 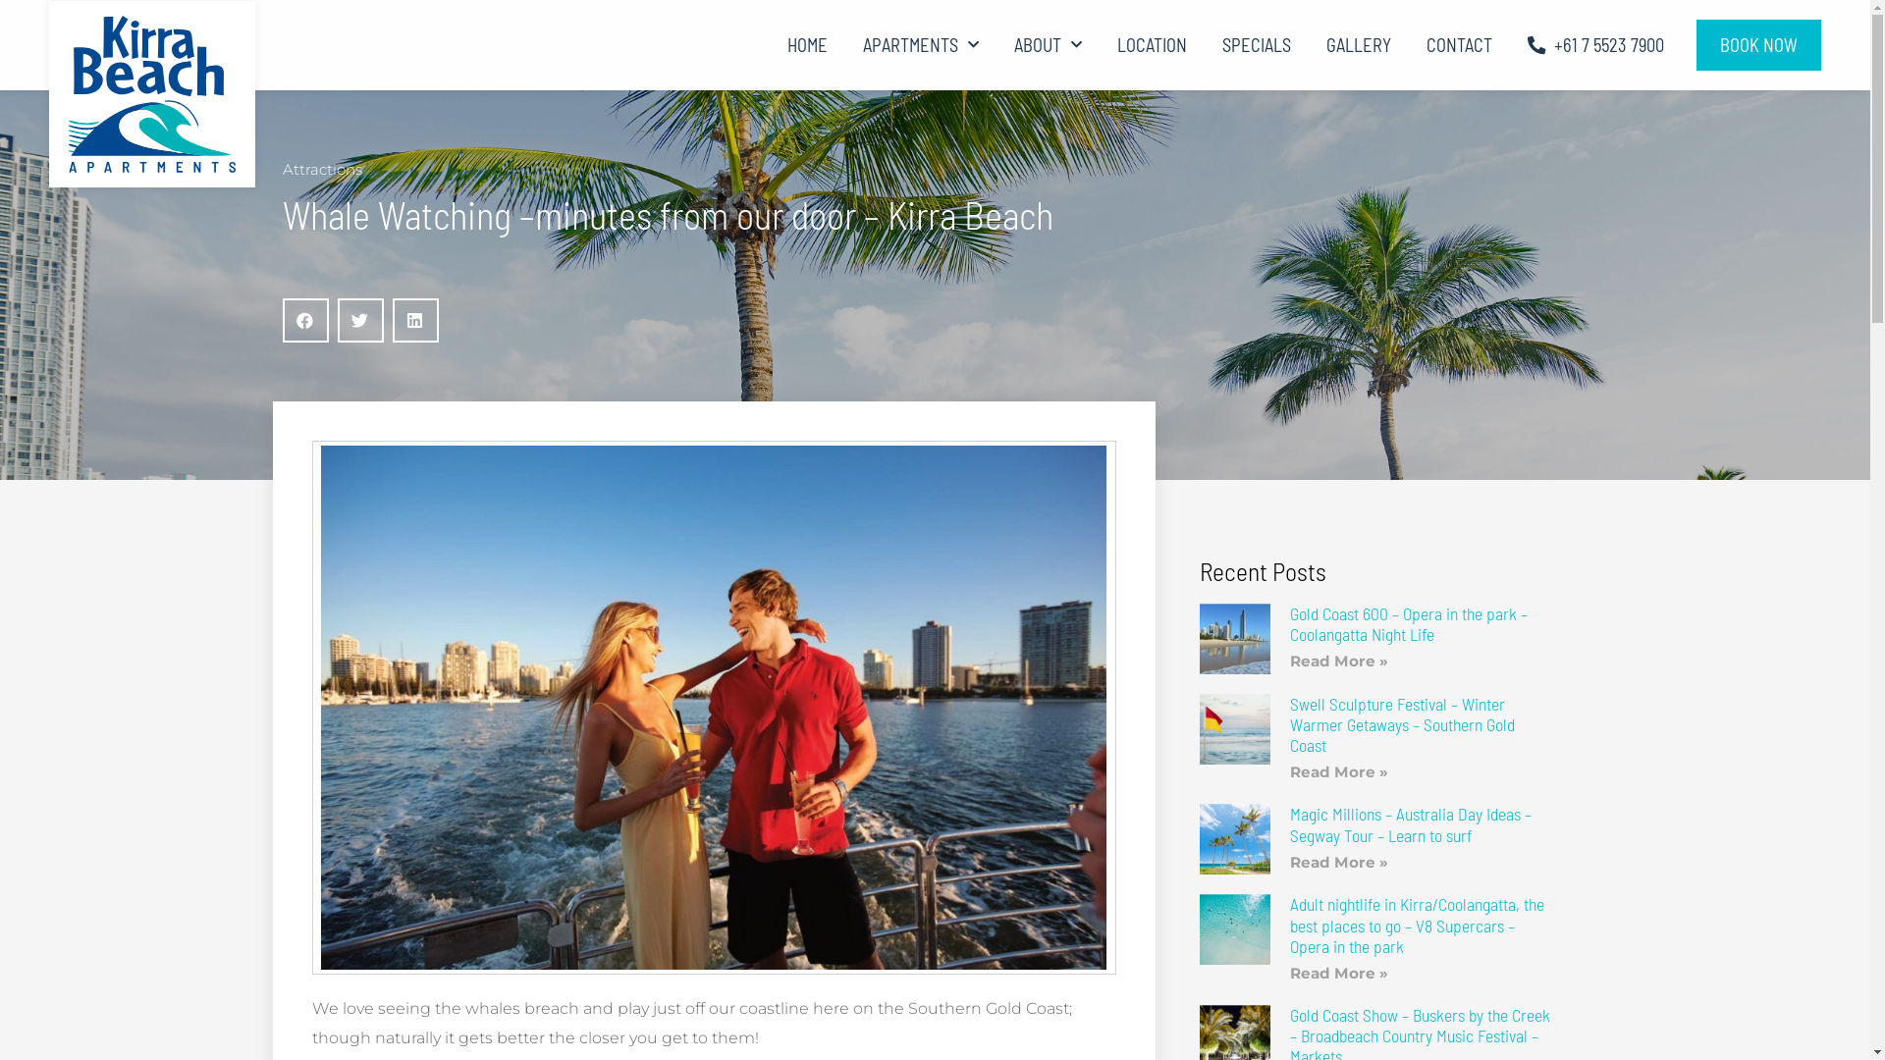 What do you see at coordinates (807, 45) in the screenshot?
I see `HOME` at bounding box center [807, 45].